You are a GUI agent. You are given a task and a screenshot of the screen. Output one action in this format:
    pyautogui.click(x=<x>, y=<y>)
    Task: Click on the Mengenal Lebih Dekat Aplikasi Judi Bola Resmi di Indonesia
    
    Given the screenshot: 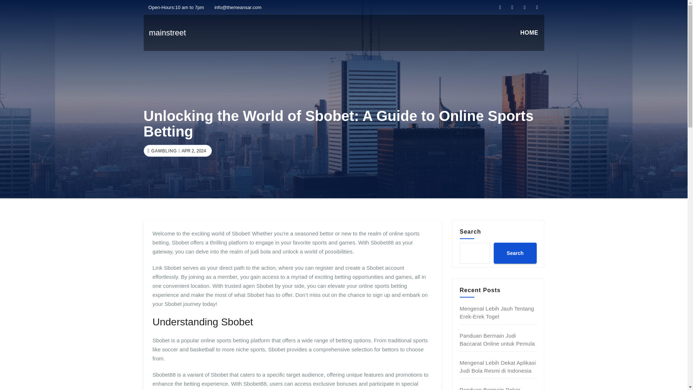 What is the action you would take?
    pyautogui.click(x=498, y=366)
    